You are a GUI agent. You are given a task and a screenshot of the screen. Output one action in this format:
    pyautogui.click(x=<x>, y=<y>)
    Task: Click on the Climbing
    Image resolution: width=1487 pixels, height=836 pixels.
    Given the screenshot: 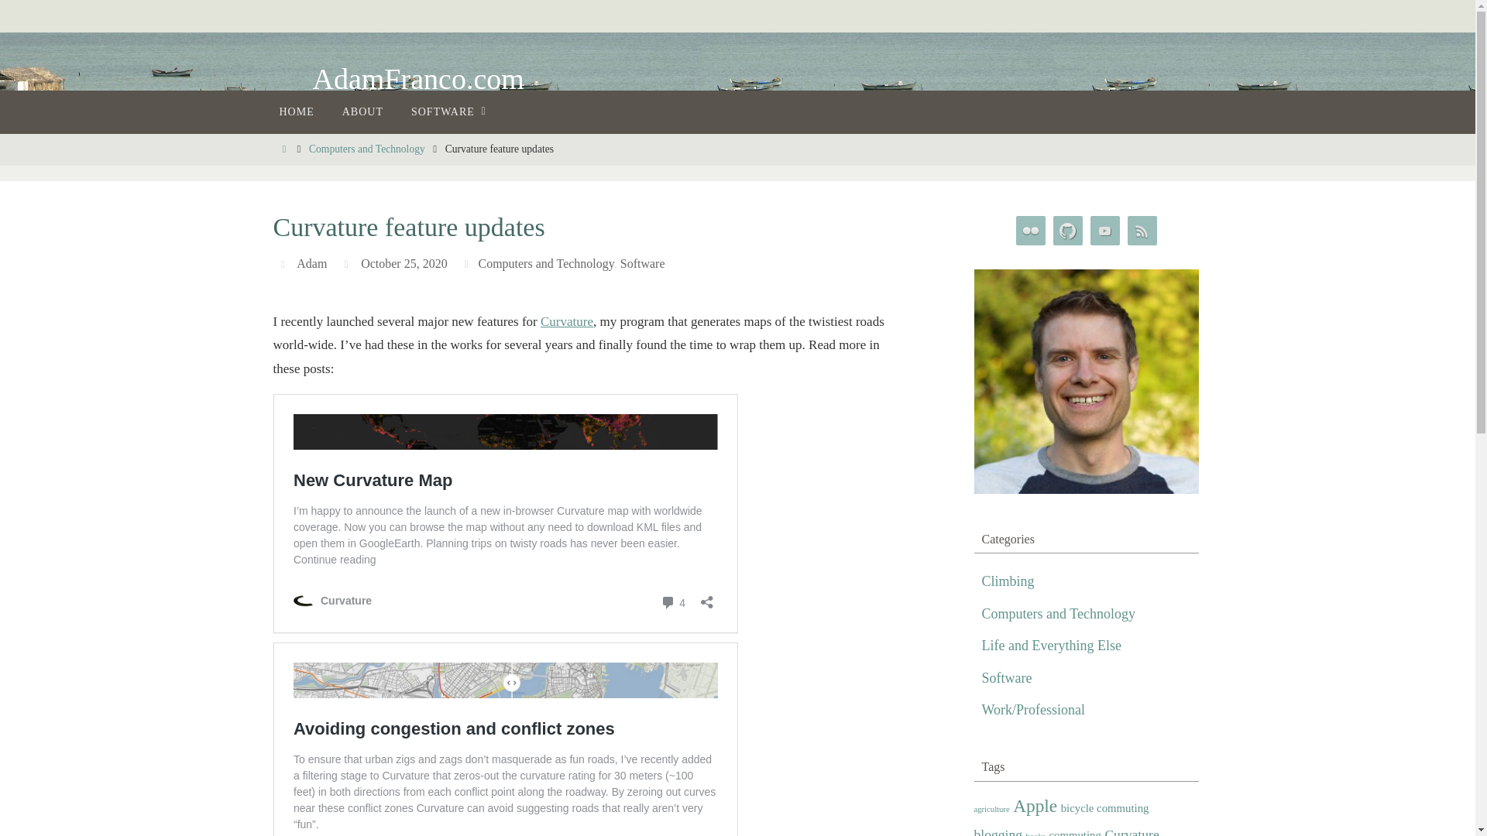 What is the action you would take?
    pyautogui.click(x=1008, y=581)
    